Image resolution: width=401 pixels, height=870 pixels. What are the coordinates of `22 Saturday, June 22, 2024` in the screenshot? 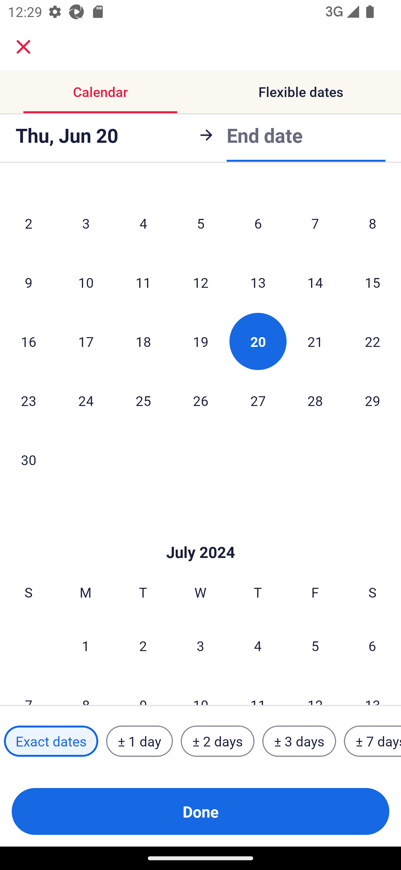 It's located at (373, 341).